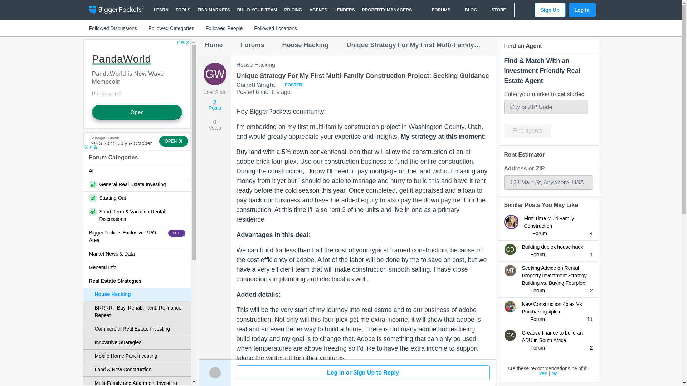 The height and width of the screenshot is (386, 687). What do you see at coordinates (213, 10) in the screenshot?
I see `Find Markets` at bounding box center [213, 10].